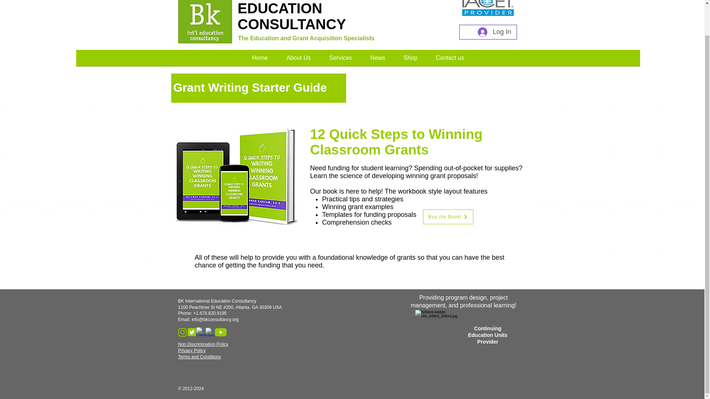 This screenshot has width=710, height=399. I want to click on Home, so click(260, 61).